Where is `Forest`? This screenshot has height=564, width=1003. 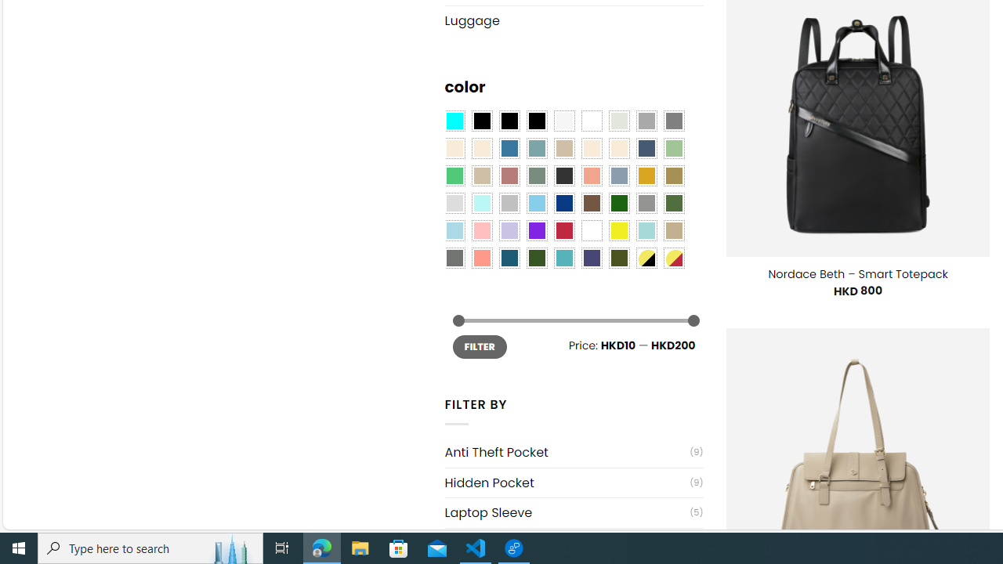
Forest is located at coordinates (536, 258).